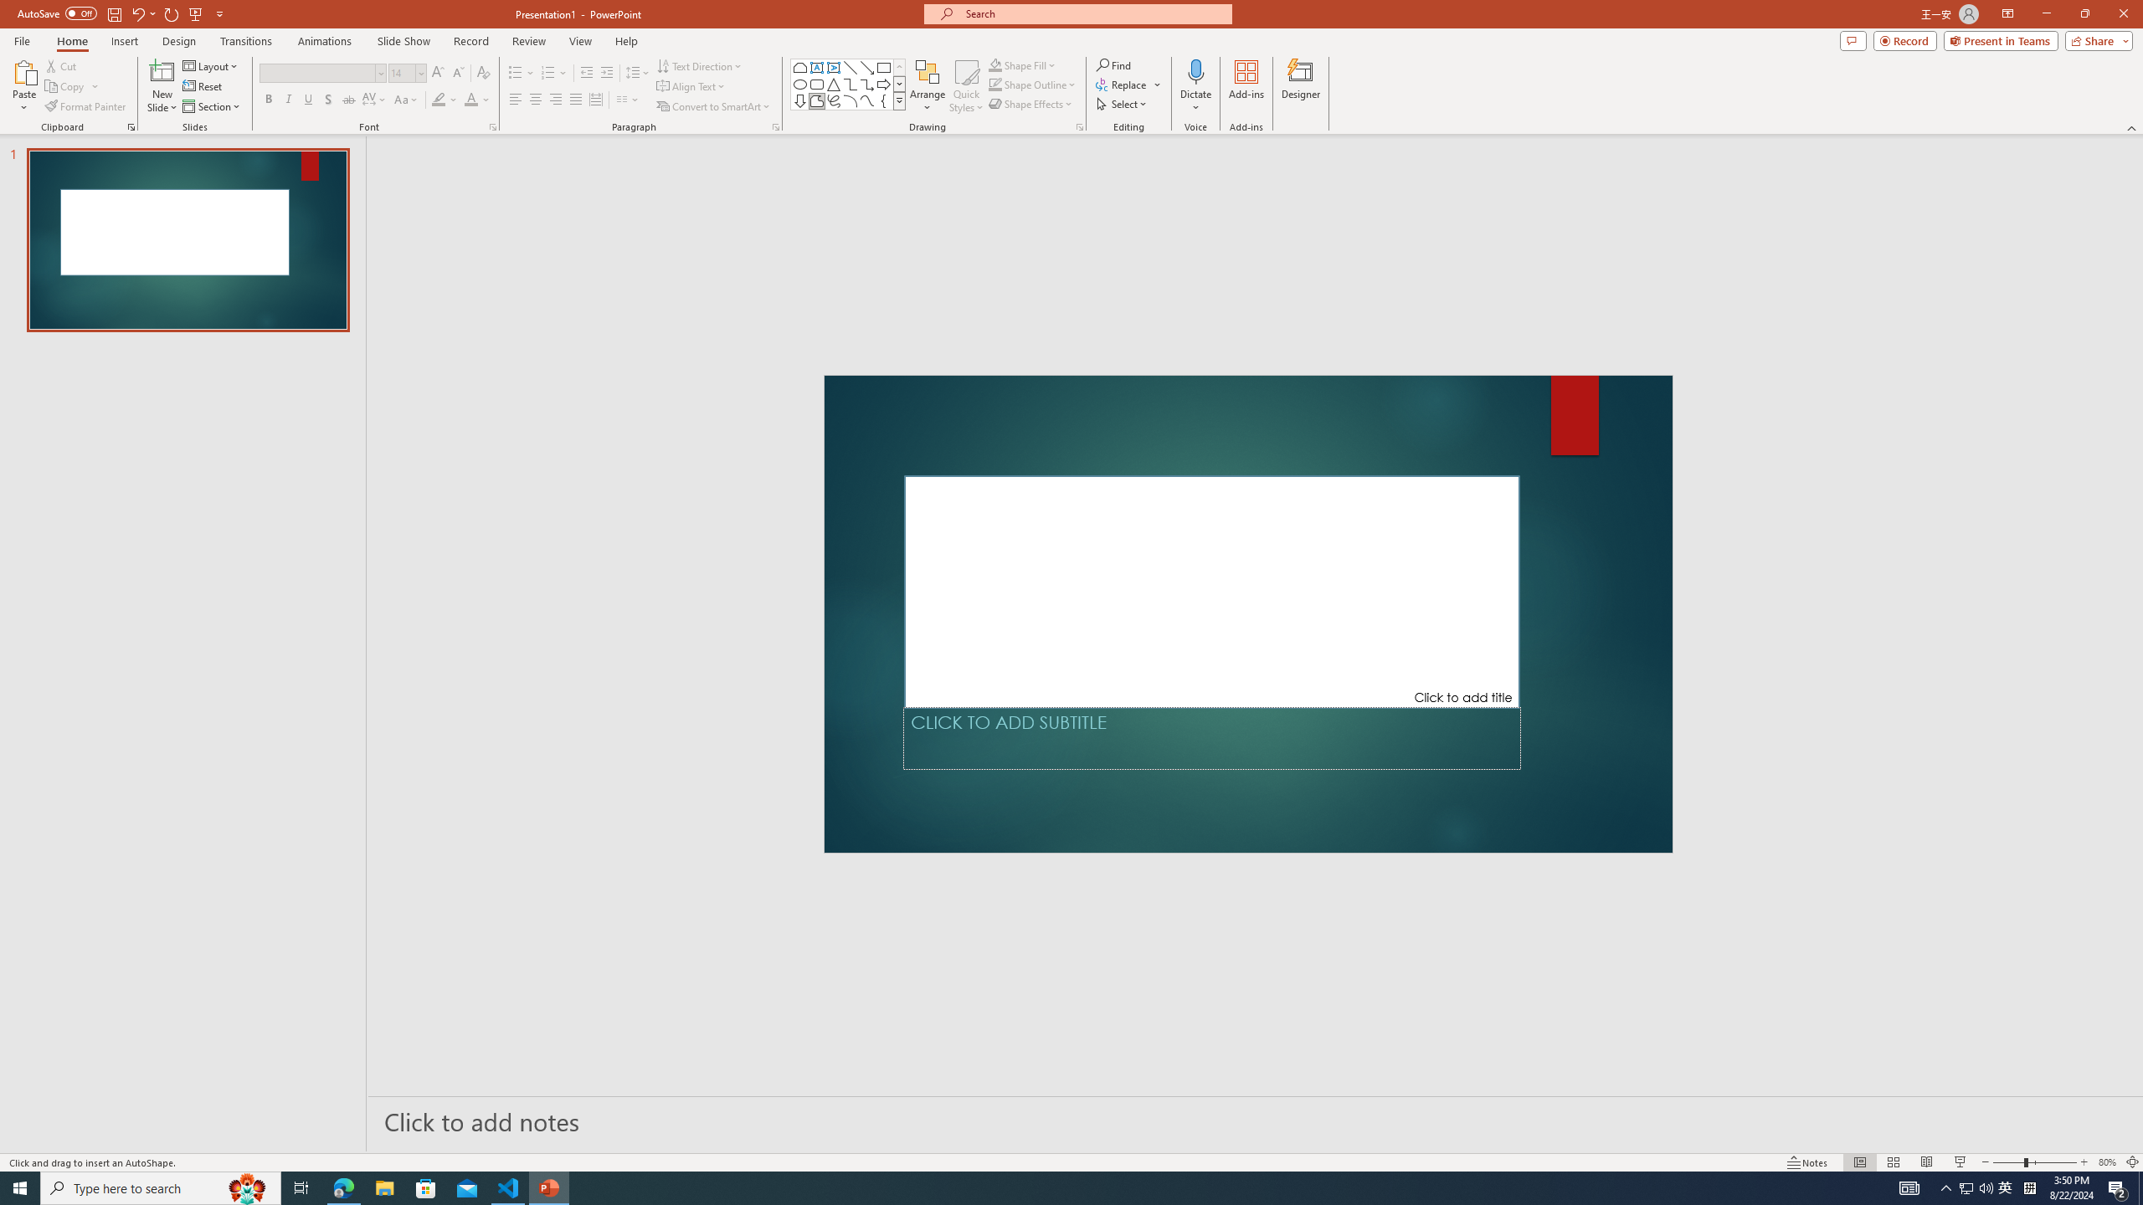 The image size is (2143, 1205). I want to click on Curve, so click(867, 100).